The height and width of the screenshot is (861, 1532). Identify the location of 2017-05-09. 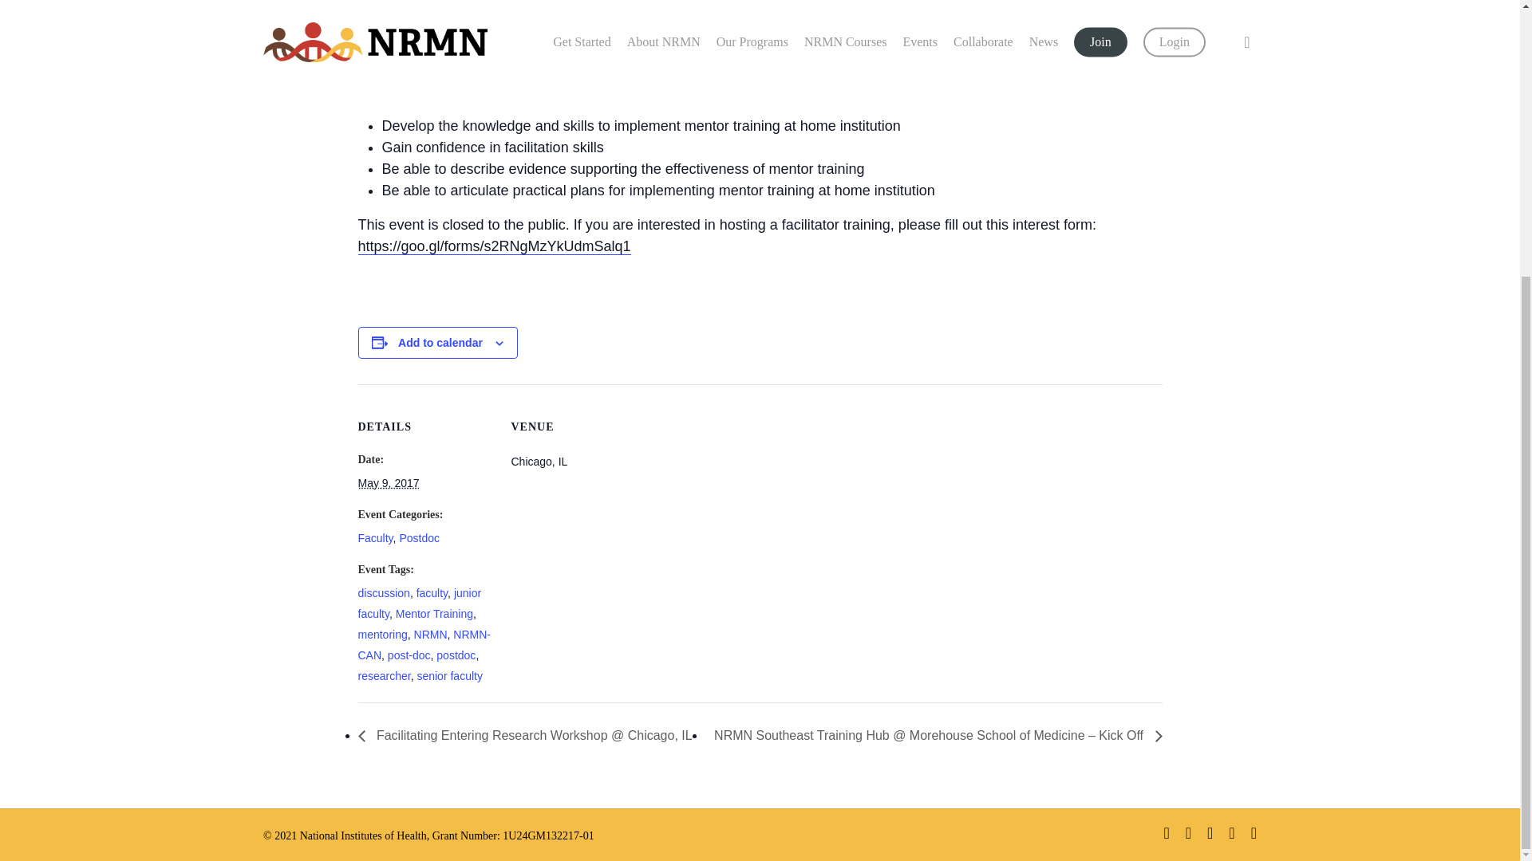
(388, 483).